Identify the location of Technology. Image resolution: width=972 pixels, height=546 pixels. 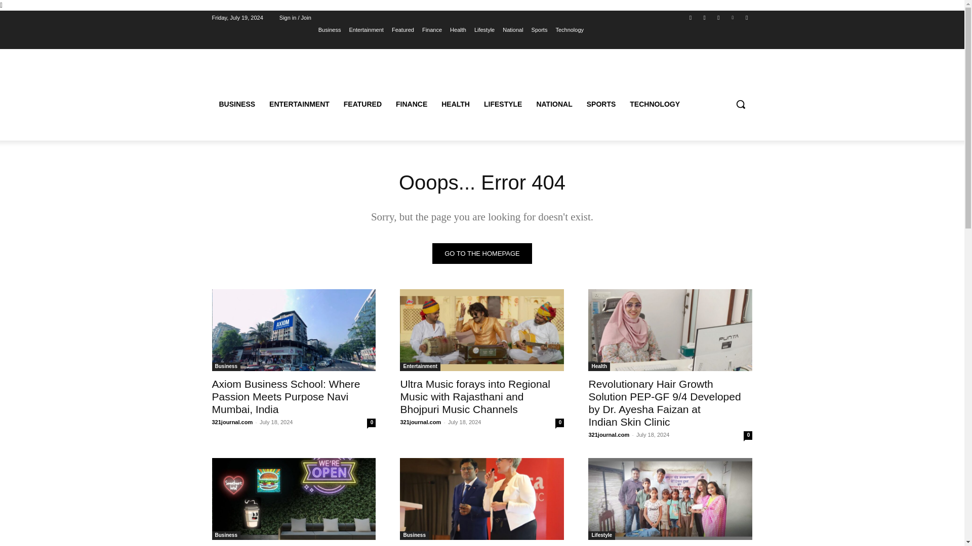
(569, 30).